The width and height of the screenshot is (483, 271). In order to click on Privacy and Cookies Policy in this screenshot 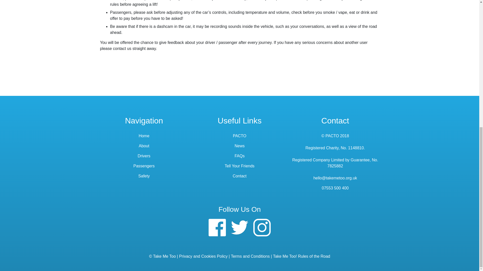, I will do `click(203, 256)`.